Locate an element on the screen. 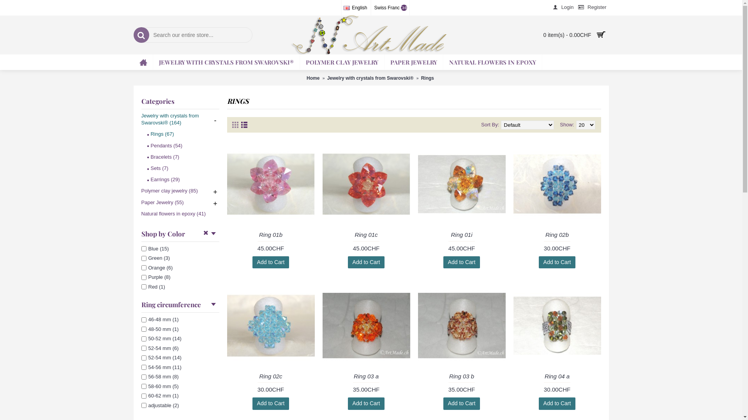 This screenshot has height=420, width=748. Ring 03 b is located at coordinates (461, 376).